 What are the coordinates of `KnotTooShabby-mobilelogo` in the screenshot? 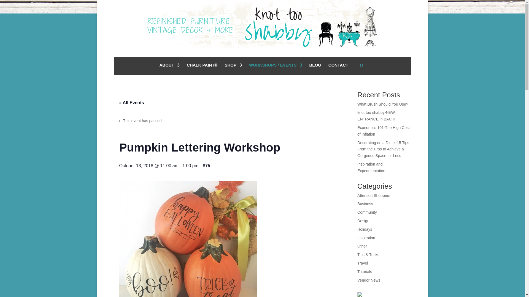 It's located at (262, 24).